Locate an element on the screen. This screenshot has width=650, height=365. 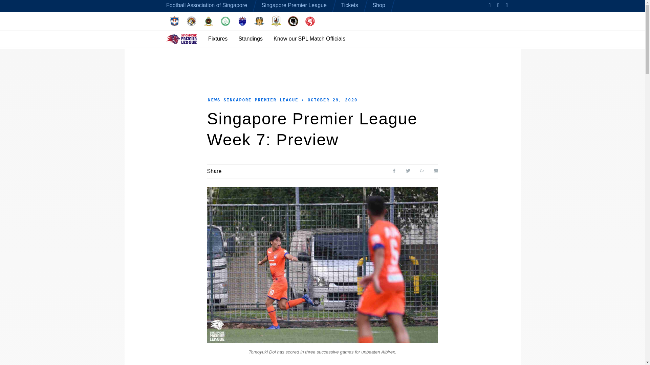
Standings is located at coordinates (251, 39).